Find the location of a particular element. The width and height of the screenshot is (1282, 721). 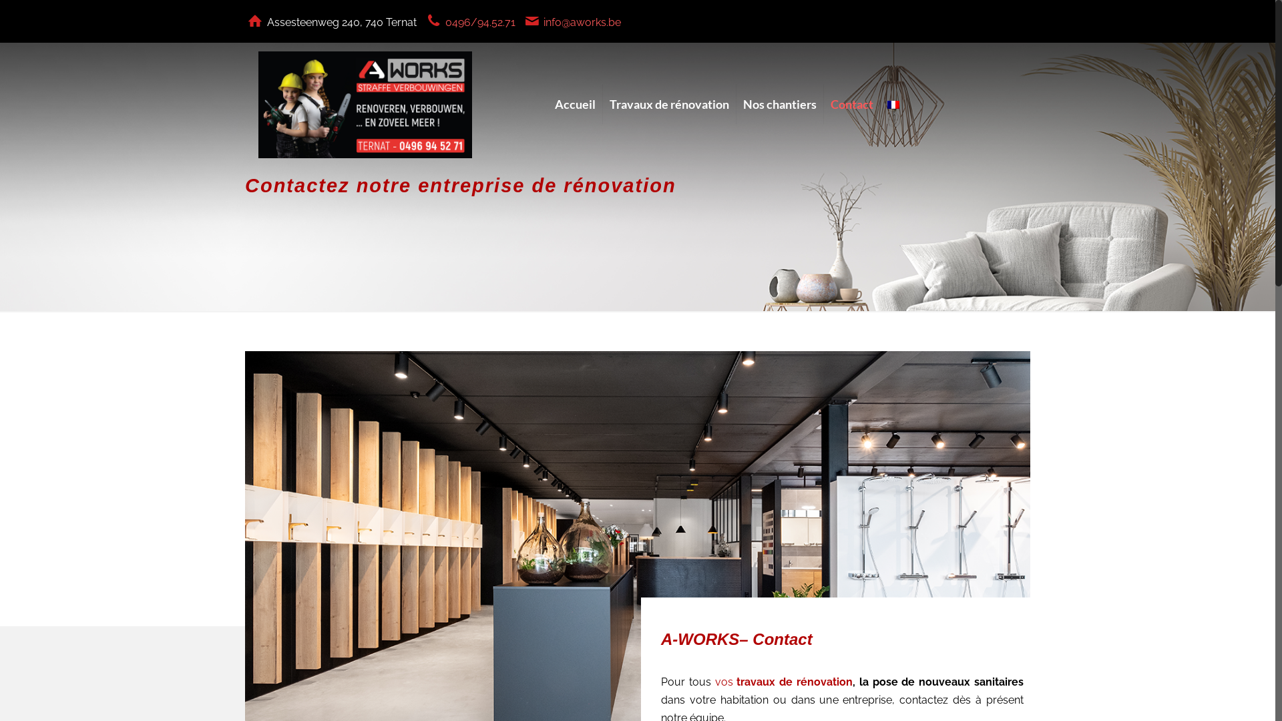

0496/94.52.71 is located at coordinates (481, 23).